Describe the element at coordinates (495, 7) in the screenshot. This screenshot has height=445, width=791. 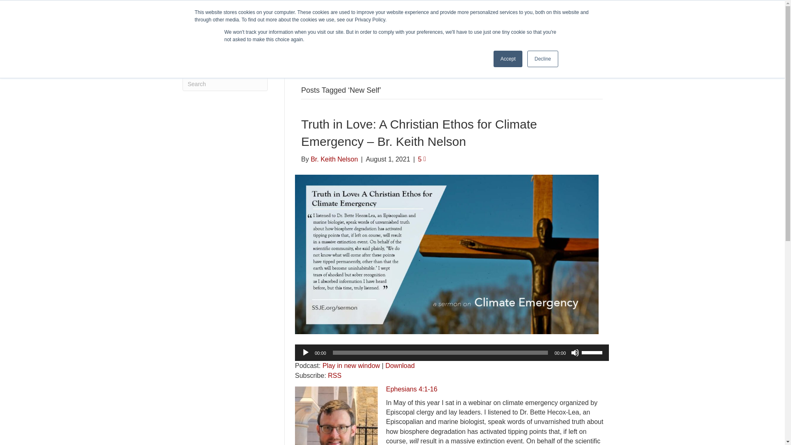
I see `Livestream` at that location.